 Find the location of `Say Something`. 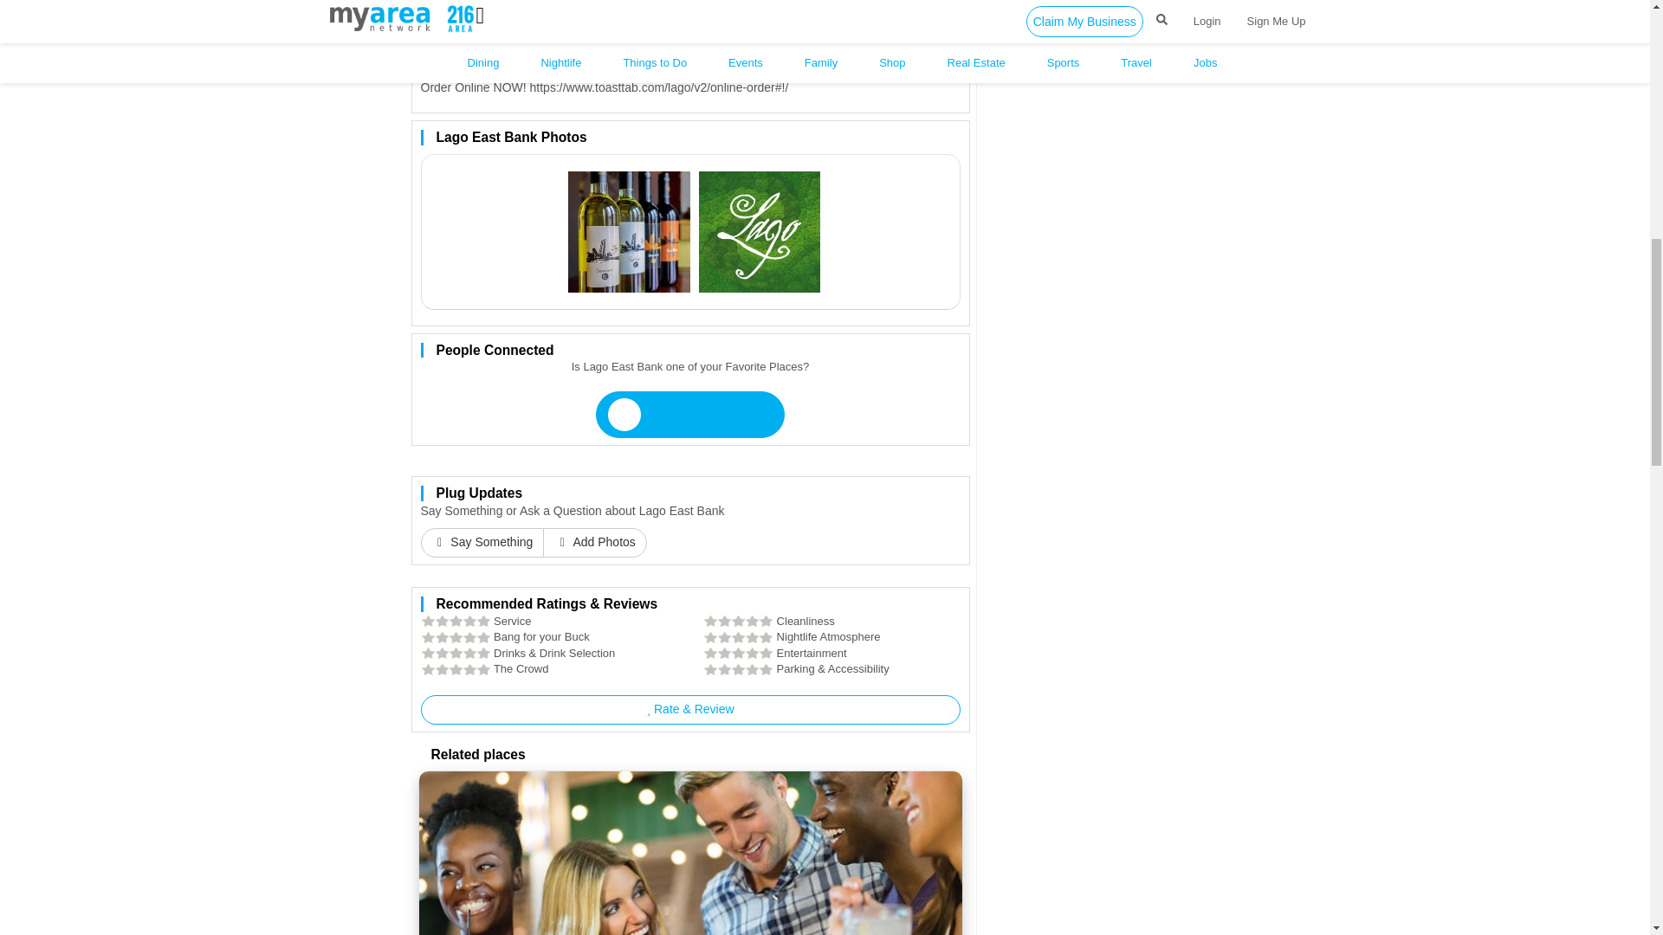

Say Something is located at coordinates (482, 542).